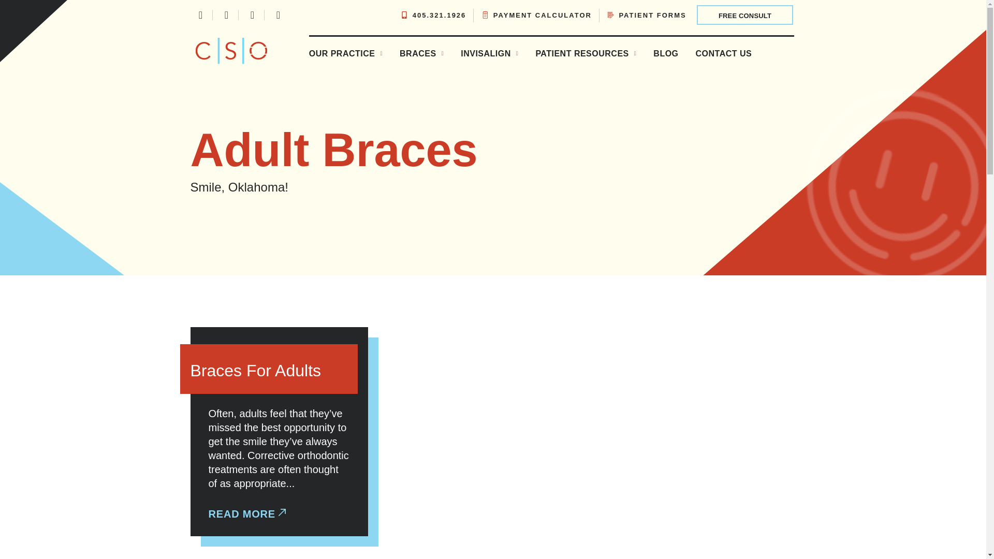 This screenshot has width=994, height=559. I want to click on Youtube, so click(279, 14).